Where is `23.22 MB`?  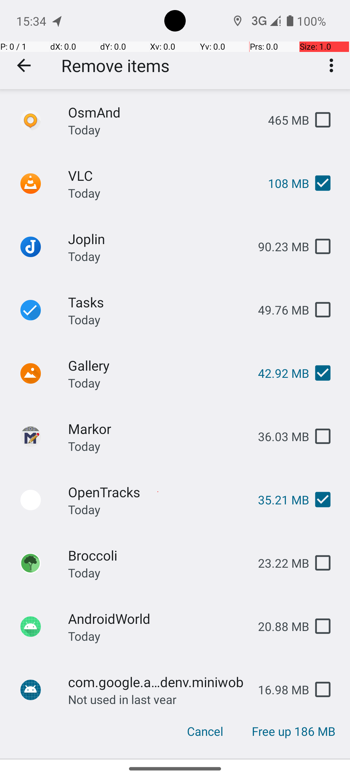 23.22 MB is located at coordinates (278, 563).